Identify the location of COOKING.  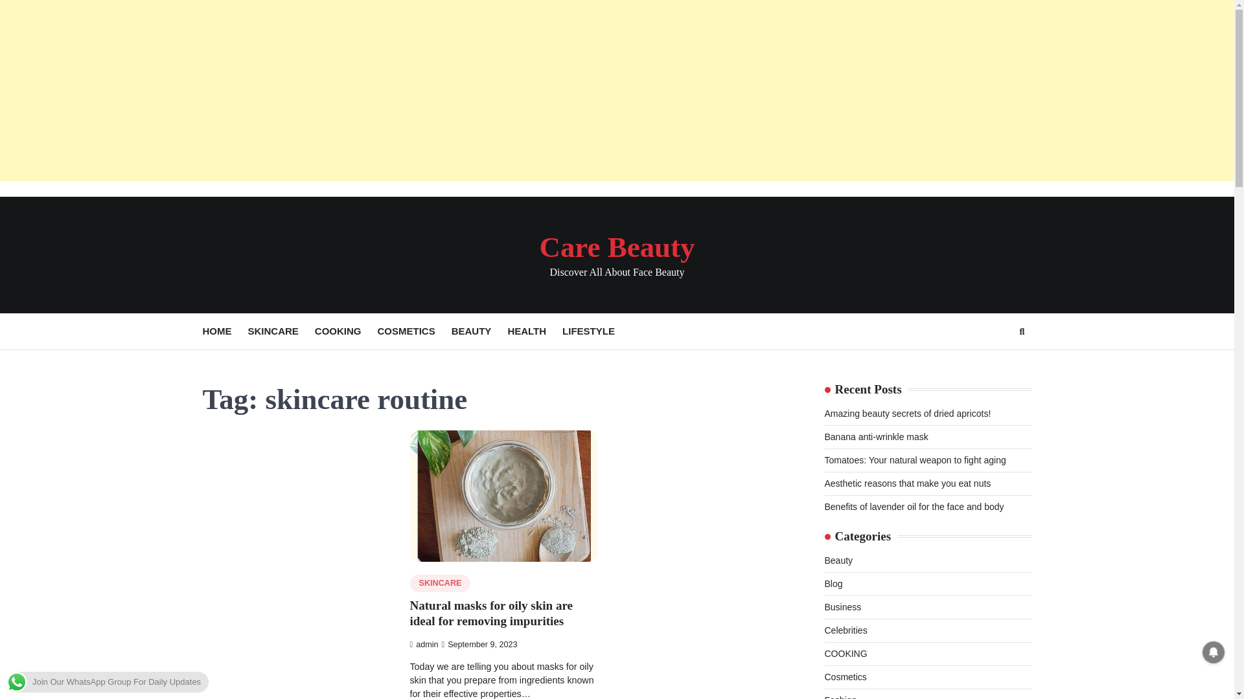
(346, 331).